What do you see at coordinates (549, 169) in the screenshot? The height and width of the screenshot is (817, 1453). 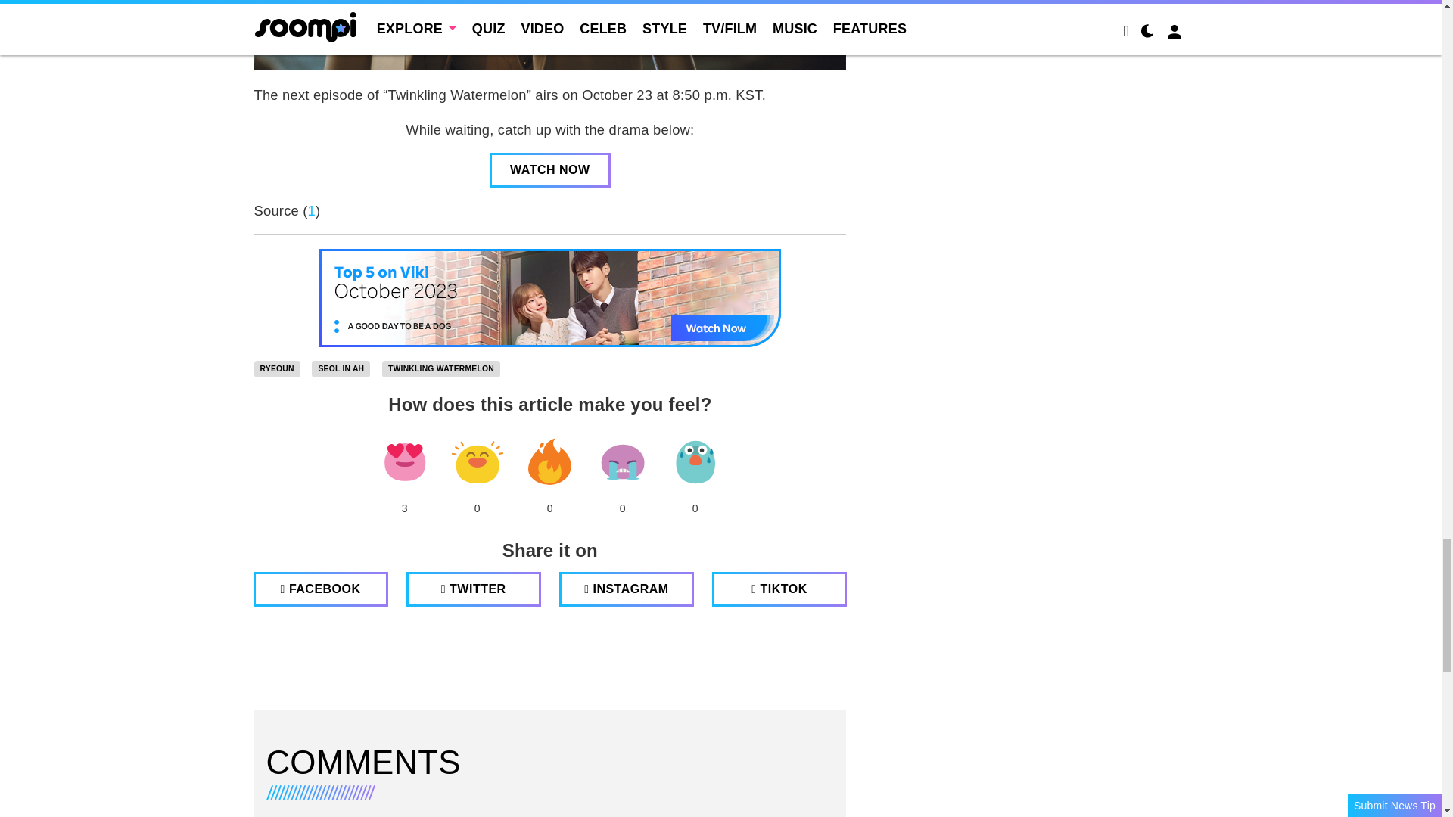 I see `WATCH NOW` at bounding box center [549, 169].